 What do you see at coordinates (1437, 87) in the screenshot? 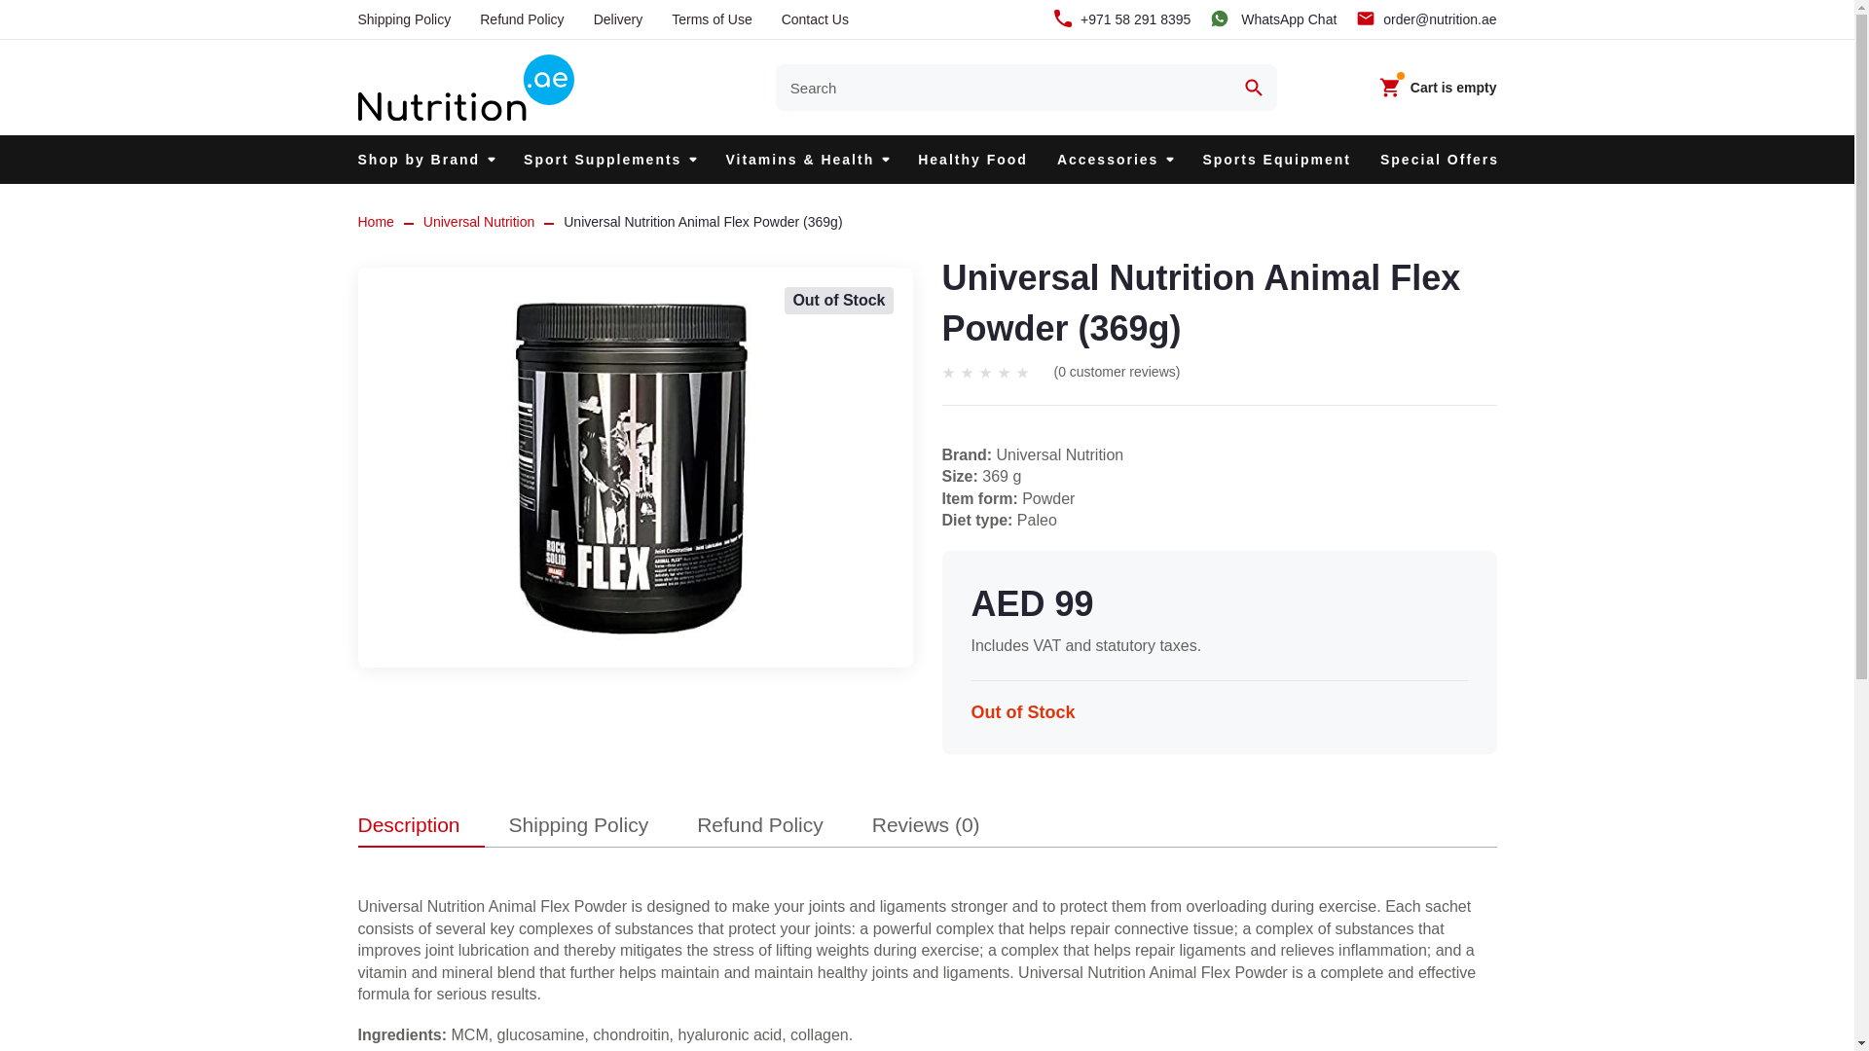
I see `Cart is empty` at bounding box center [1437, 87].